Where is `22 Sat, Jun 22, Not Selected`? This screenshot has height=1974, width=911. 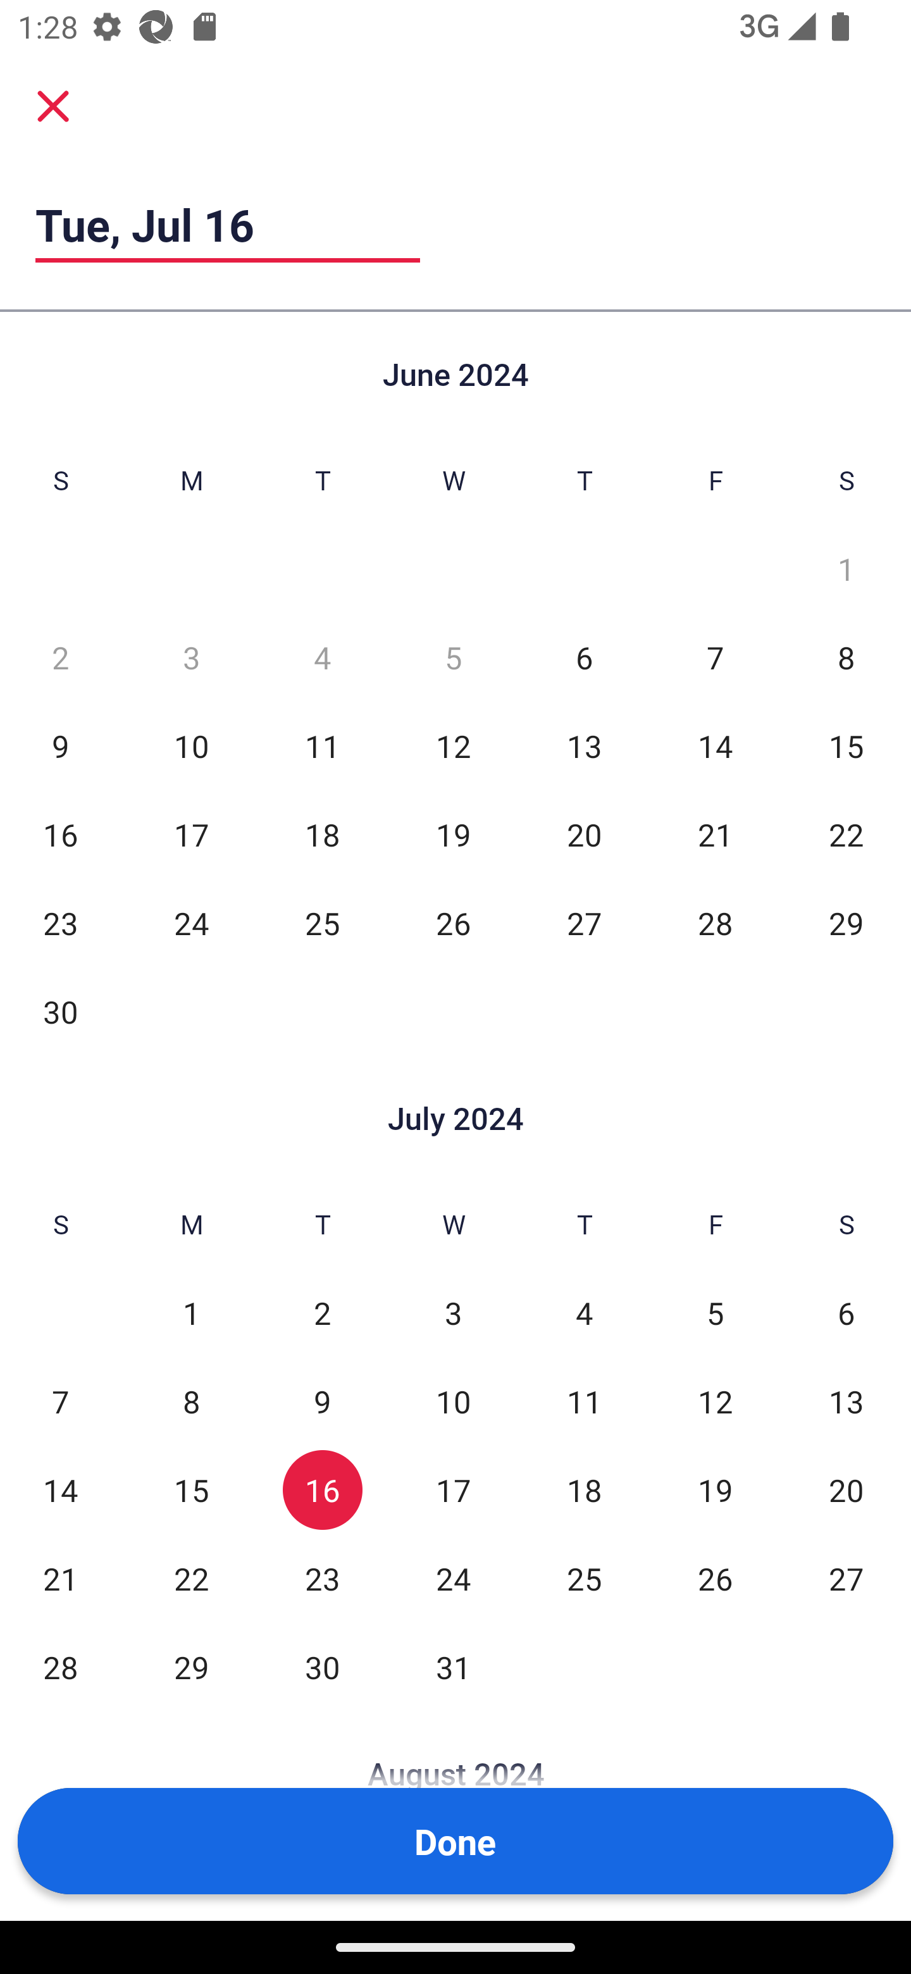 22 Sat, Jun 22, Not Selected is located at coordinates (846, 834).